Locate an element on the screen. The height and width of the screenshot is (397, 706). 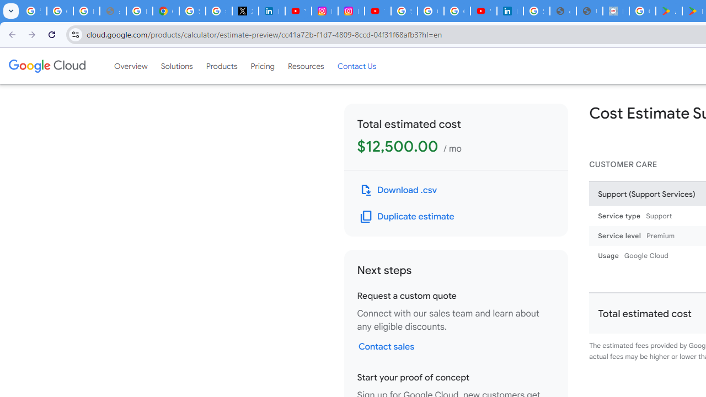
YouTube Content Monetization Policies - How YouTube Works is located at coordinates (298, 11).